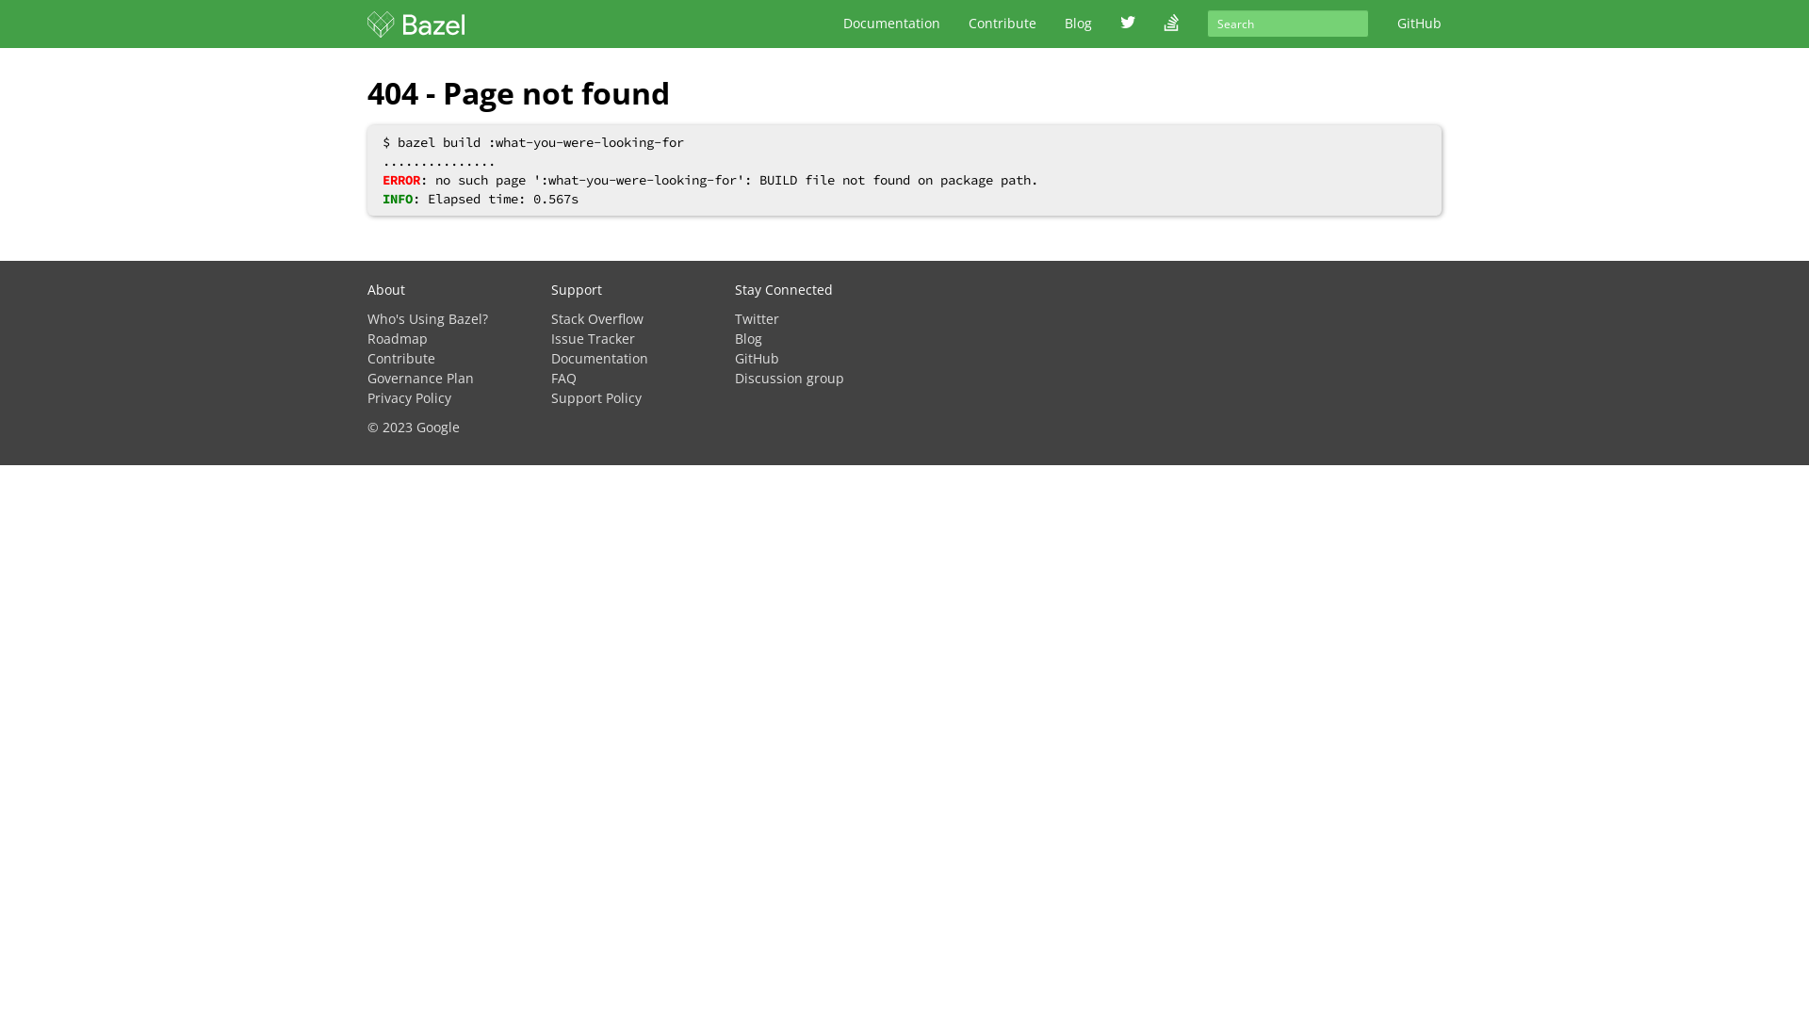 The image size is (1809, 1017). Describe the element at coordinates (401, 358) in the screenshot. I see `Contribute` at that location.